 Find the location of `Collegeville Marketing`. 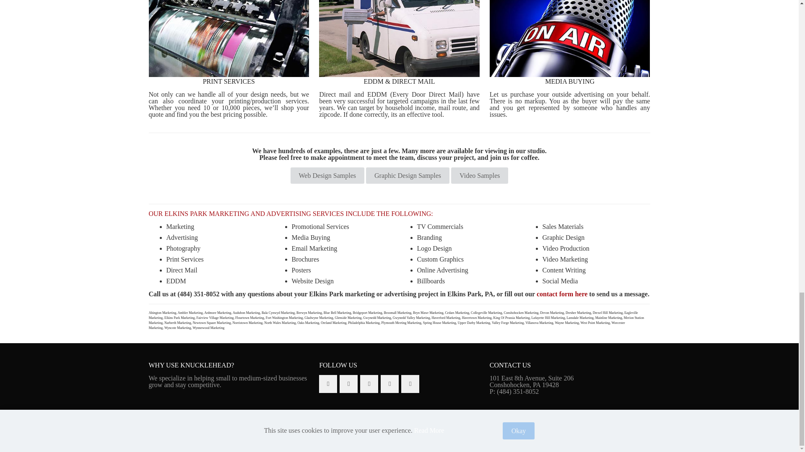

Collegeville Marketing is located at coordinates (486, 313).